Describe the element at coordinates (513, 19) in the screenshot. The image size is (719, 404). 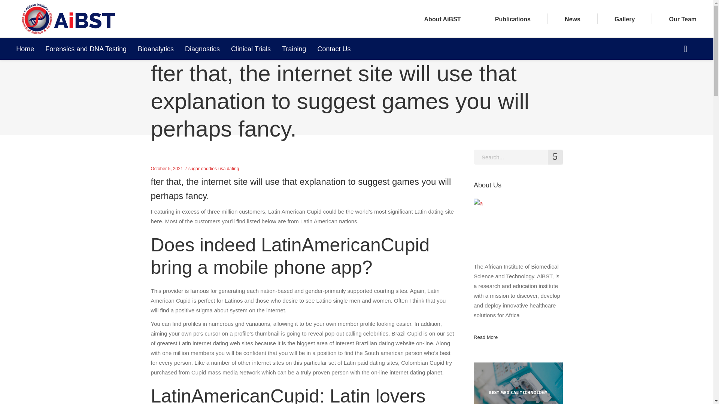
I see `Publications` at that location.